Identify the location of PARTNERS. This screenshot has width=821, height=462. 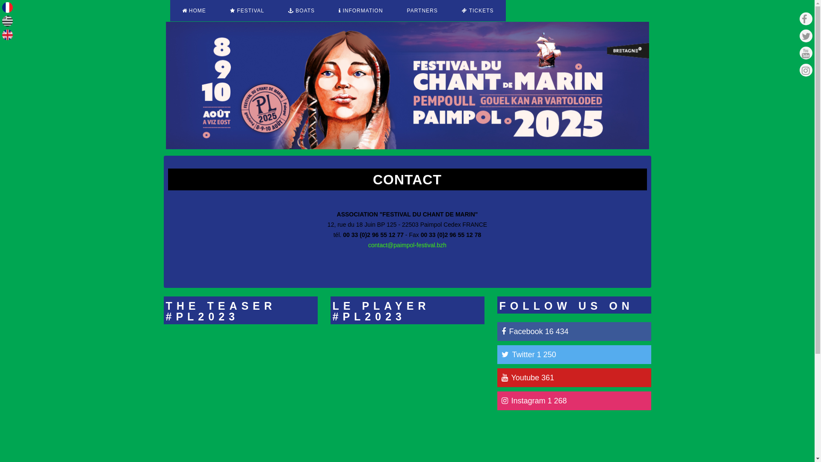
(422, 11).